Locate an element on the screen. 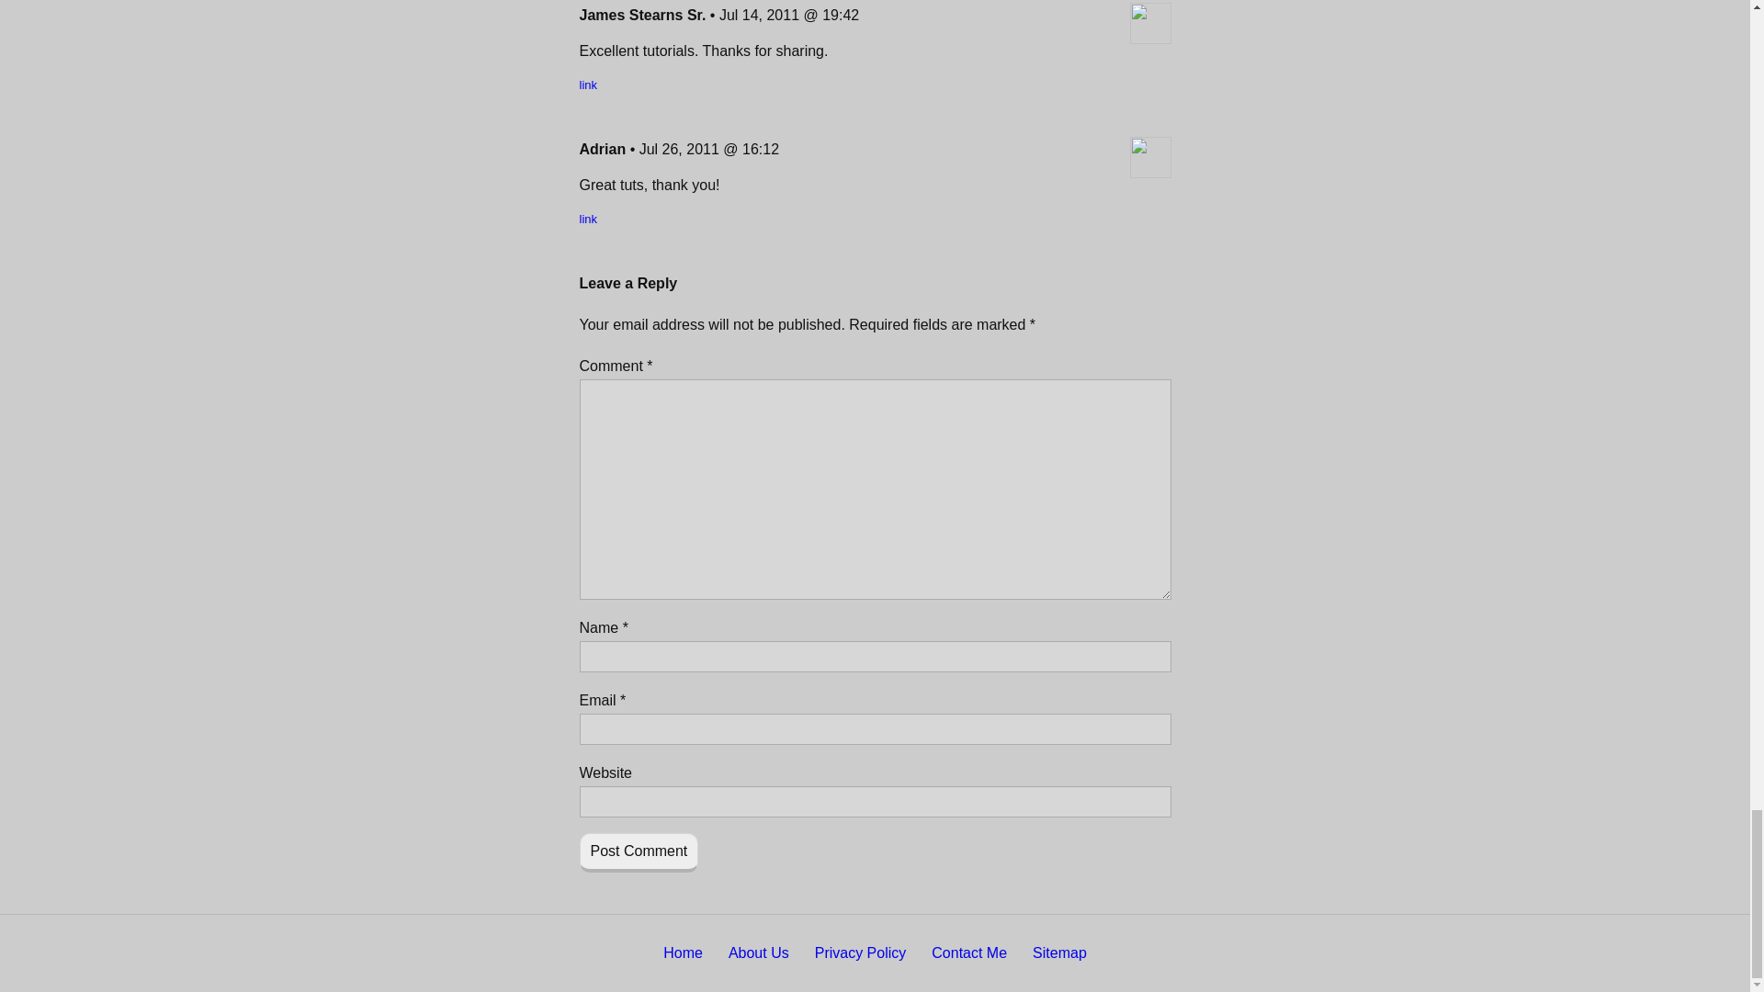  Privacy Policy is located at coordinates (860, 953).